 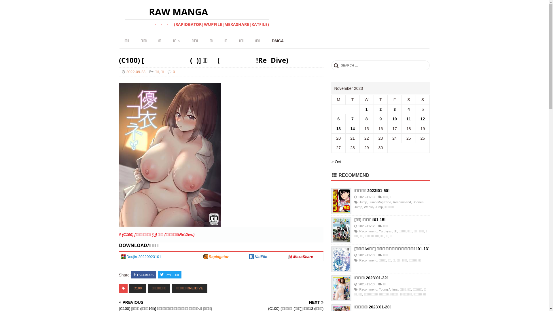 What do you see at coordinates (353, 129) in the screenshot?
I see `14` at bounding box center [353, 129].